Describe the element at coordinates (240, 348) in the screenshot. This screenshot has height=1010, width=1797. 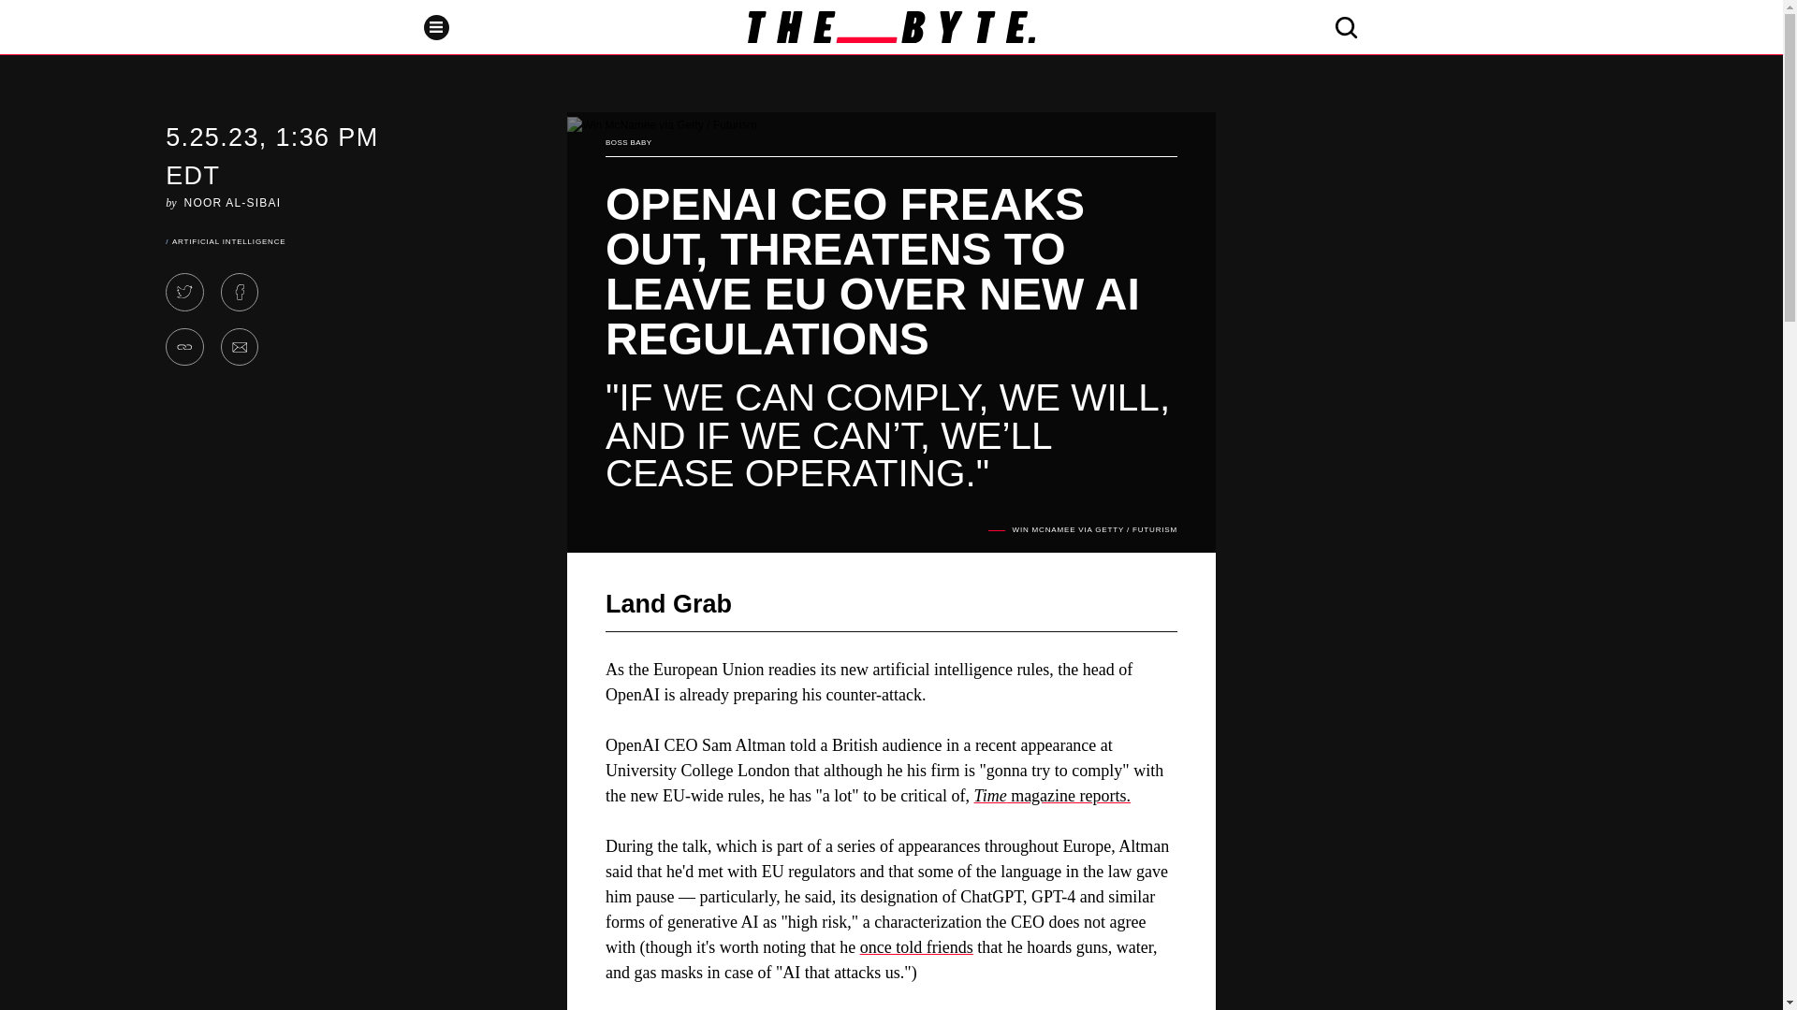
I see `Share via Email` at that location.